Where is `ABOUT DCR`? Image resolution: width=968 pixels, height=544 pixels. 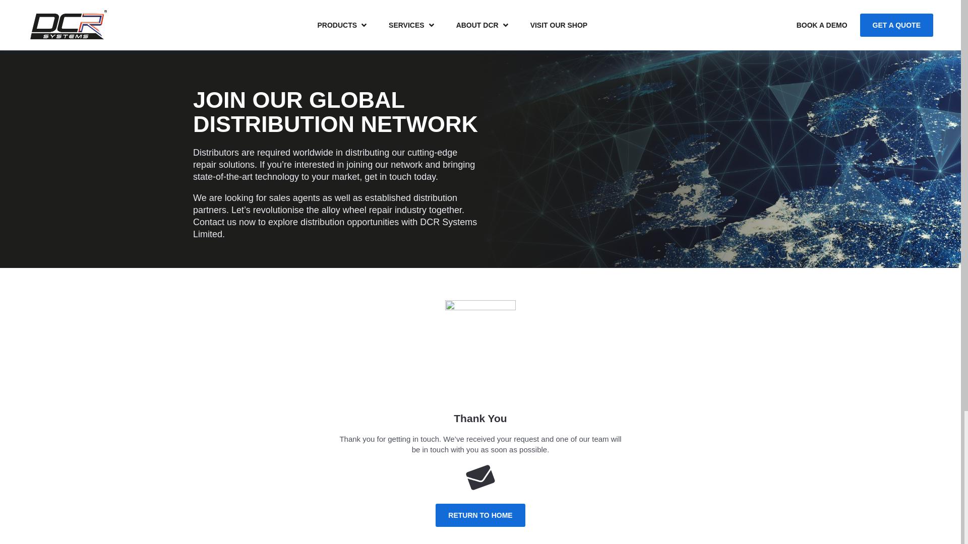
ABOUT DCR is located at coordinates (477, 25).